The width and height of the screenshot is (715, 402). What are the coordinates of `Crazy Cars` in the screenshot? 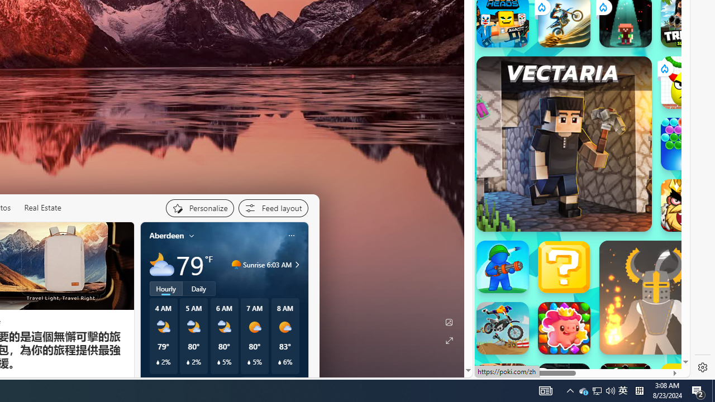 It's located at (680, 181).